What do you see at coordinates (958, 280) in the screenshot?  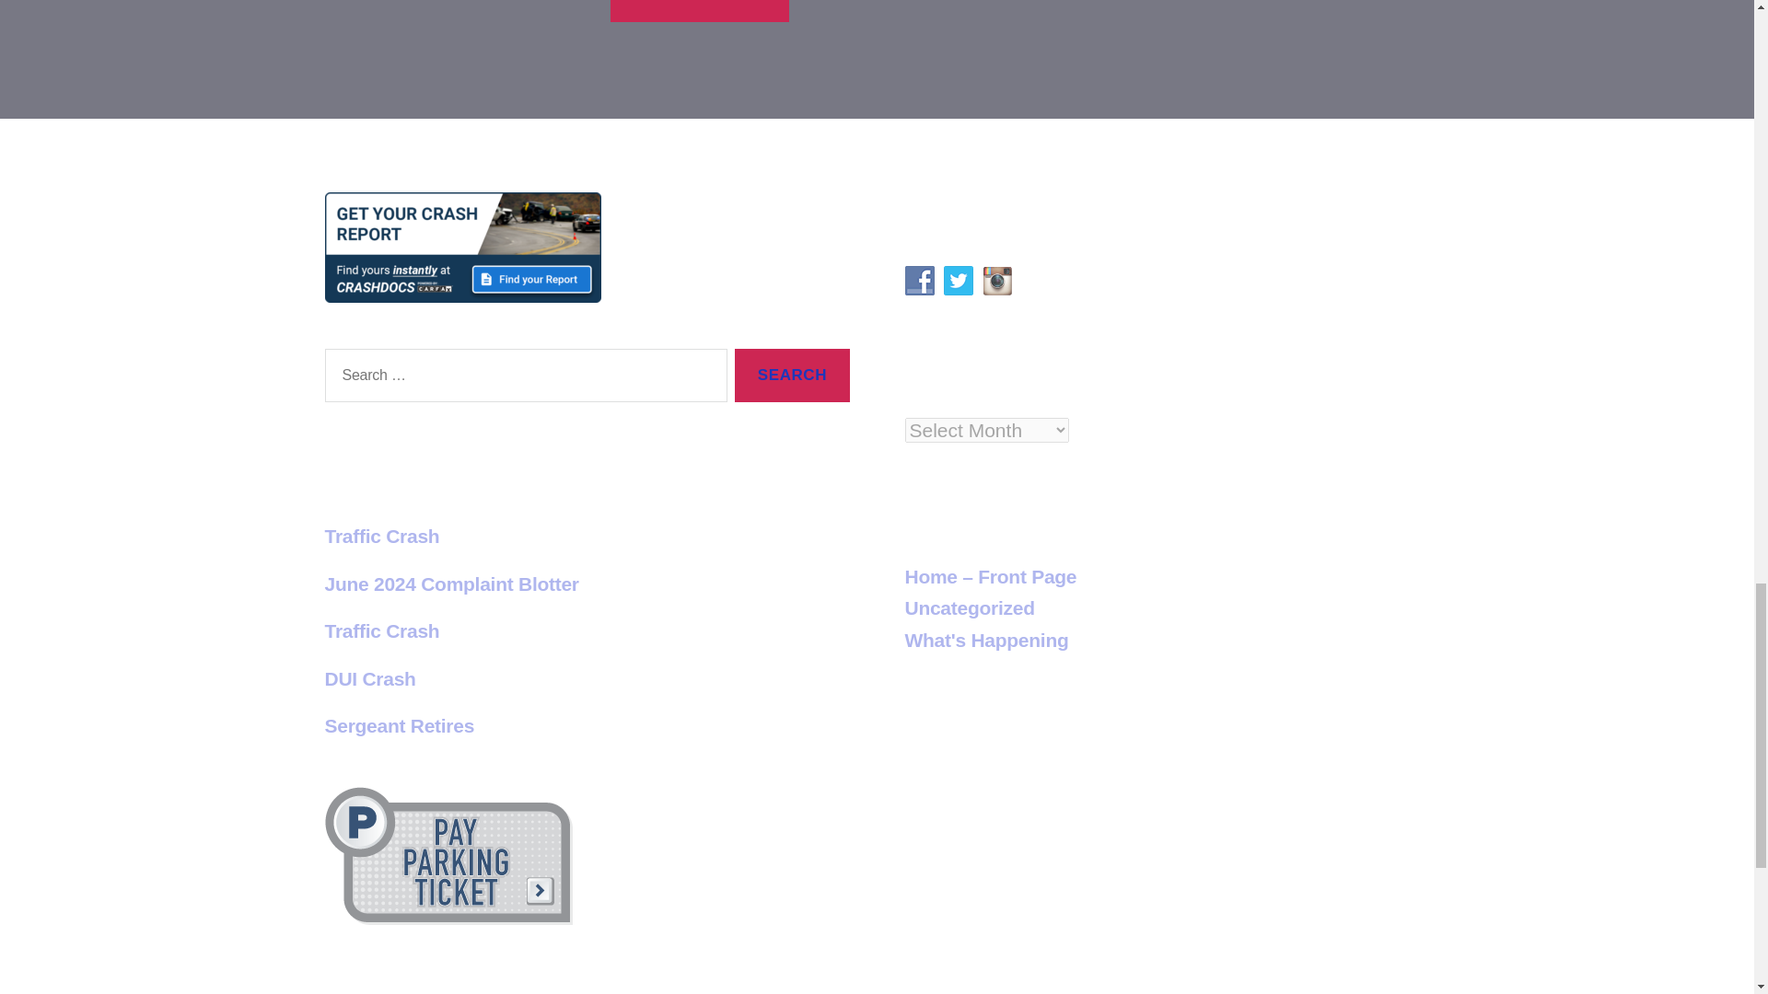 I see `Follow Us on Twitter` at bounding box center [958, 280].